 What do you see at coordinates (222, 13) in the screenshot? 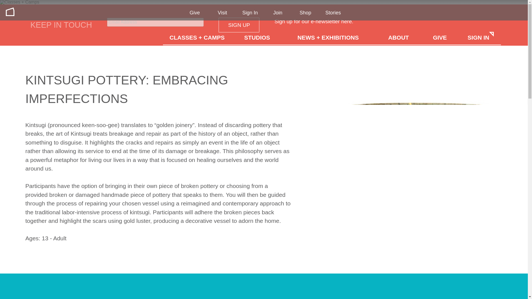
I see `Visit` at bounding box center [222, 13].